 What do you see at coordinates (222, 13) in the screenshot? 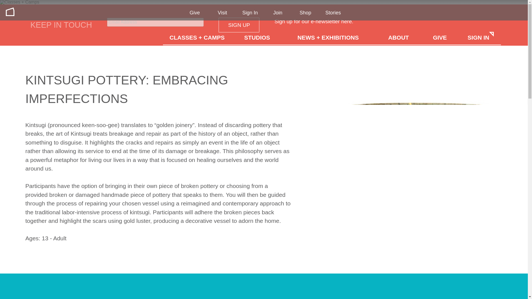
I see `Visit` at bounding box center [222, 13].